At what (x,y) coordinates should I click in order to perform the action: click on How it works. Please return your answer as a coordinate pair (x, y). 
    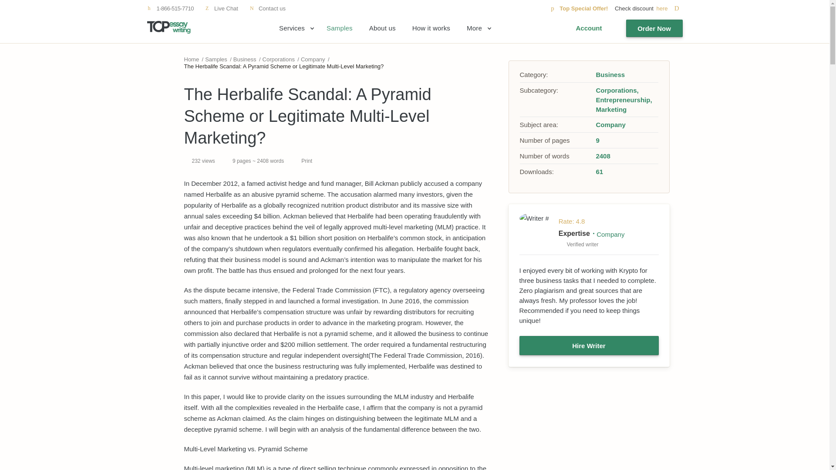
    Looking at the image, I should click on (431, 28).